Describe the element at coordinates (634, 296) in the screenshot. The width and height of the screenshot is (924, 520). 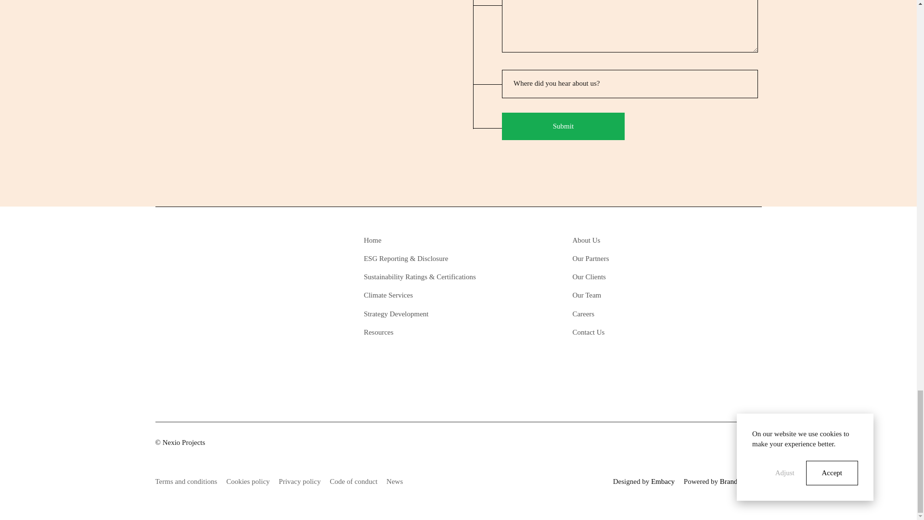
I see `Our Team` at that location.